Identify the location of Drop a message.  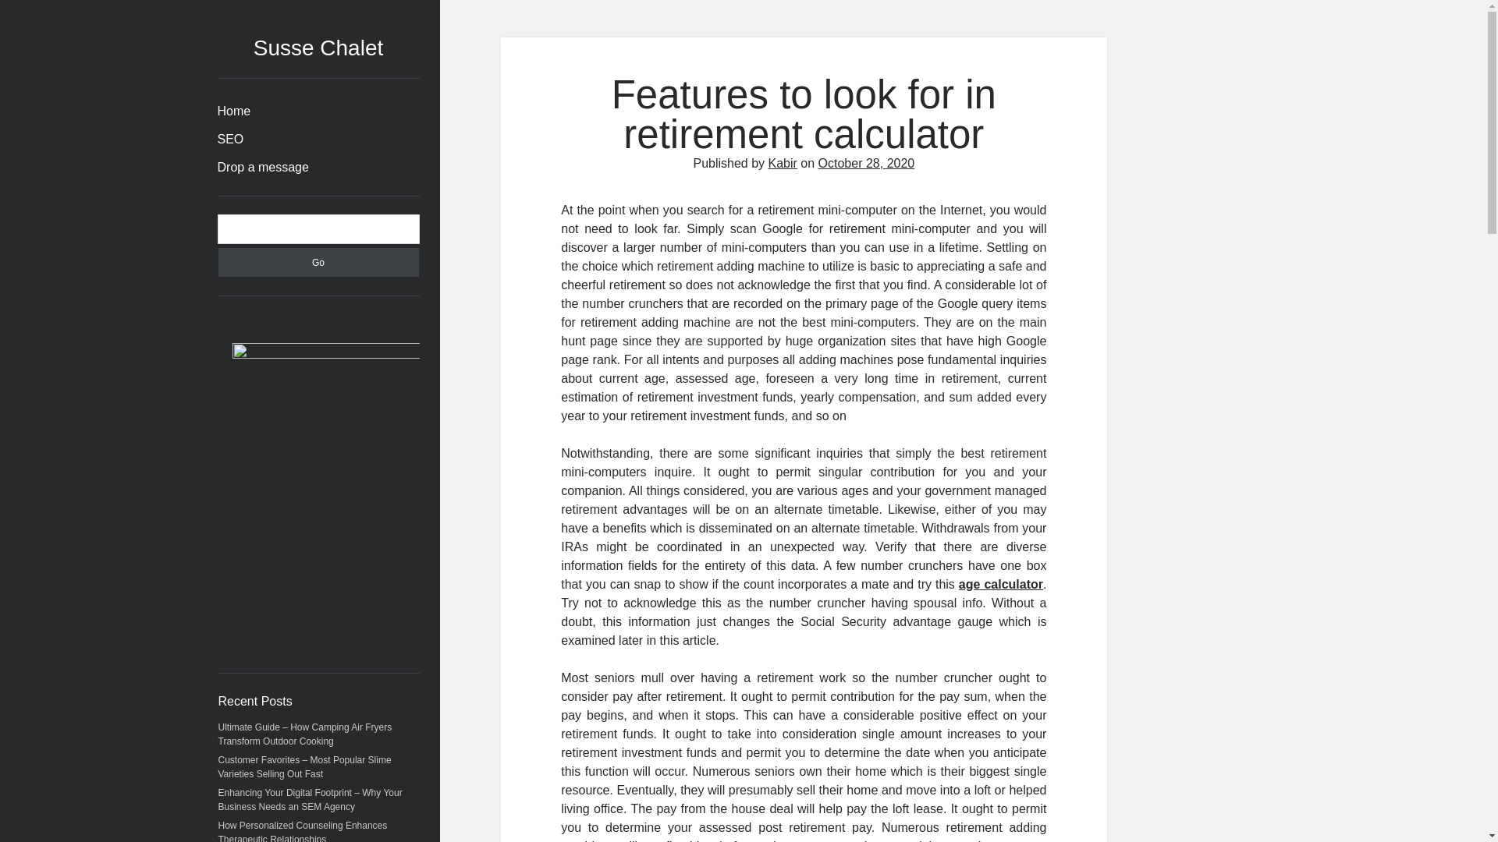
(262, 167).